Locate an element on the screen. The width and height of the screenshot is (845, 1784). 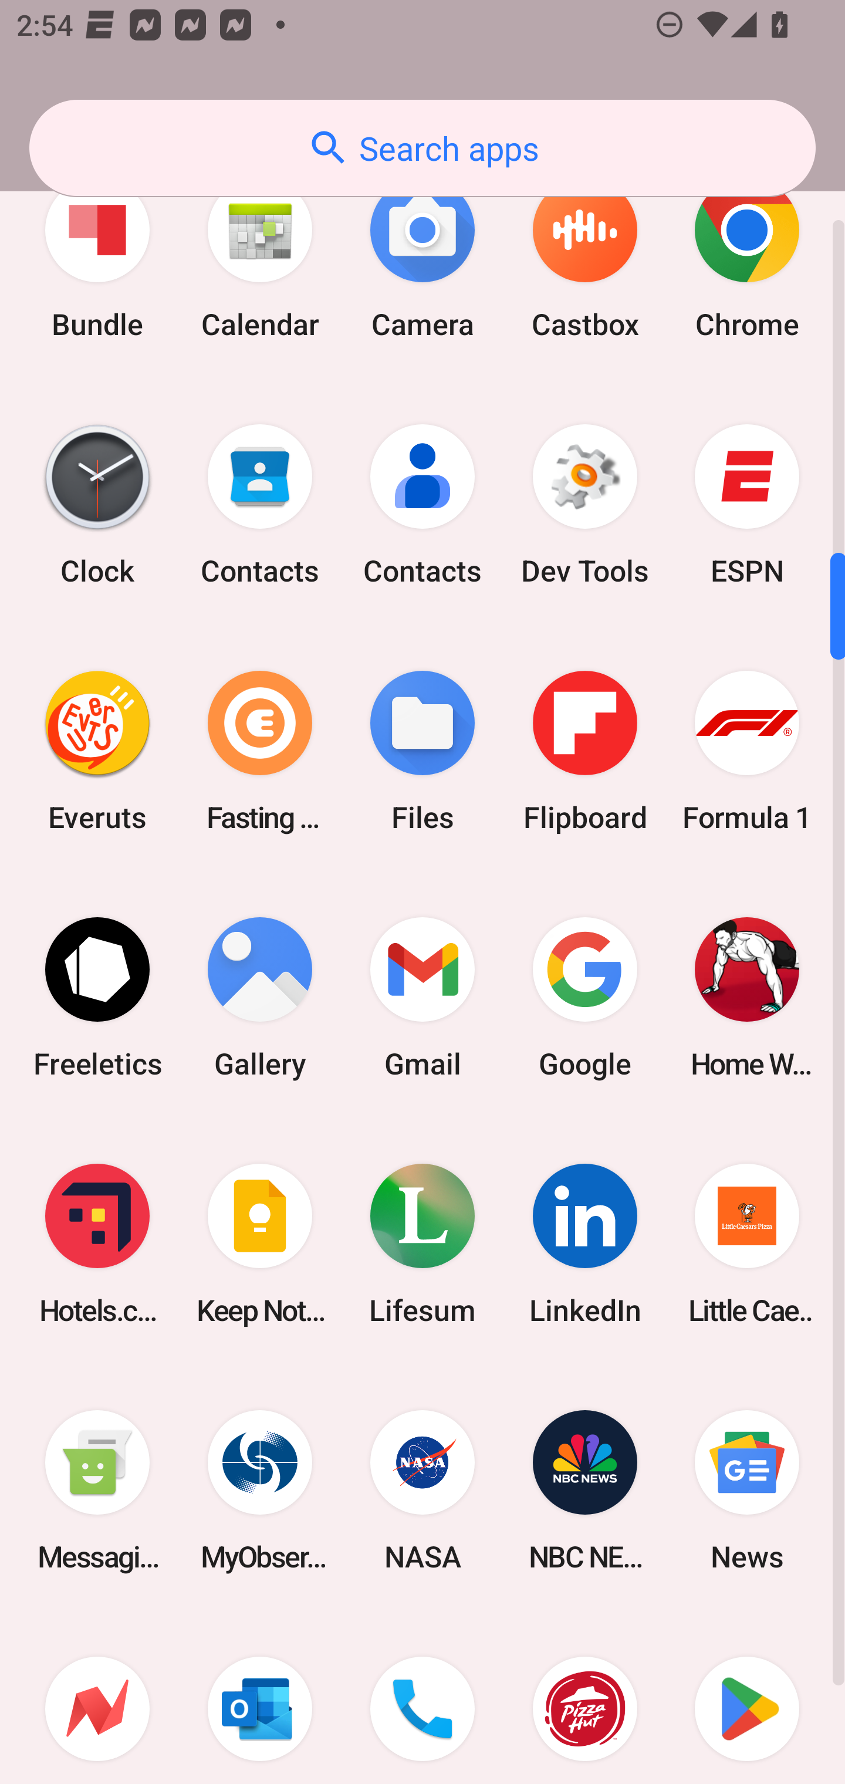
Gmail is located at coordinates (422, 997).